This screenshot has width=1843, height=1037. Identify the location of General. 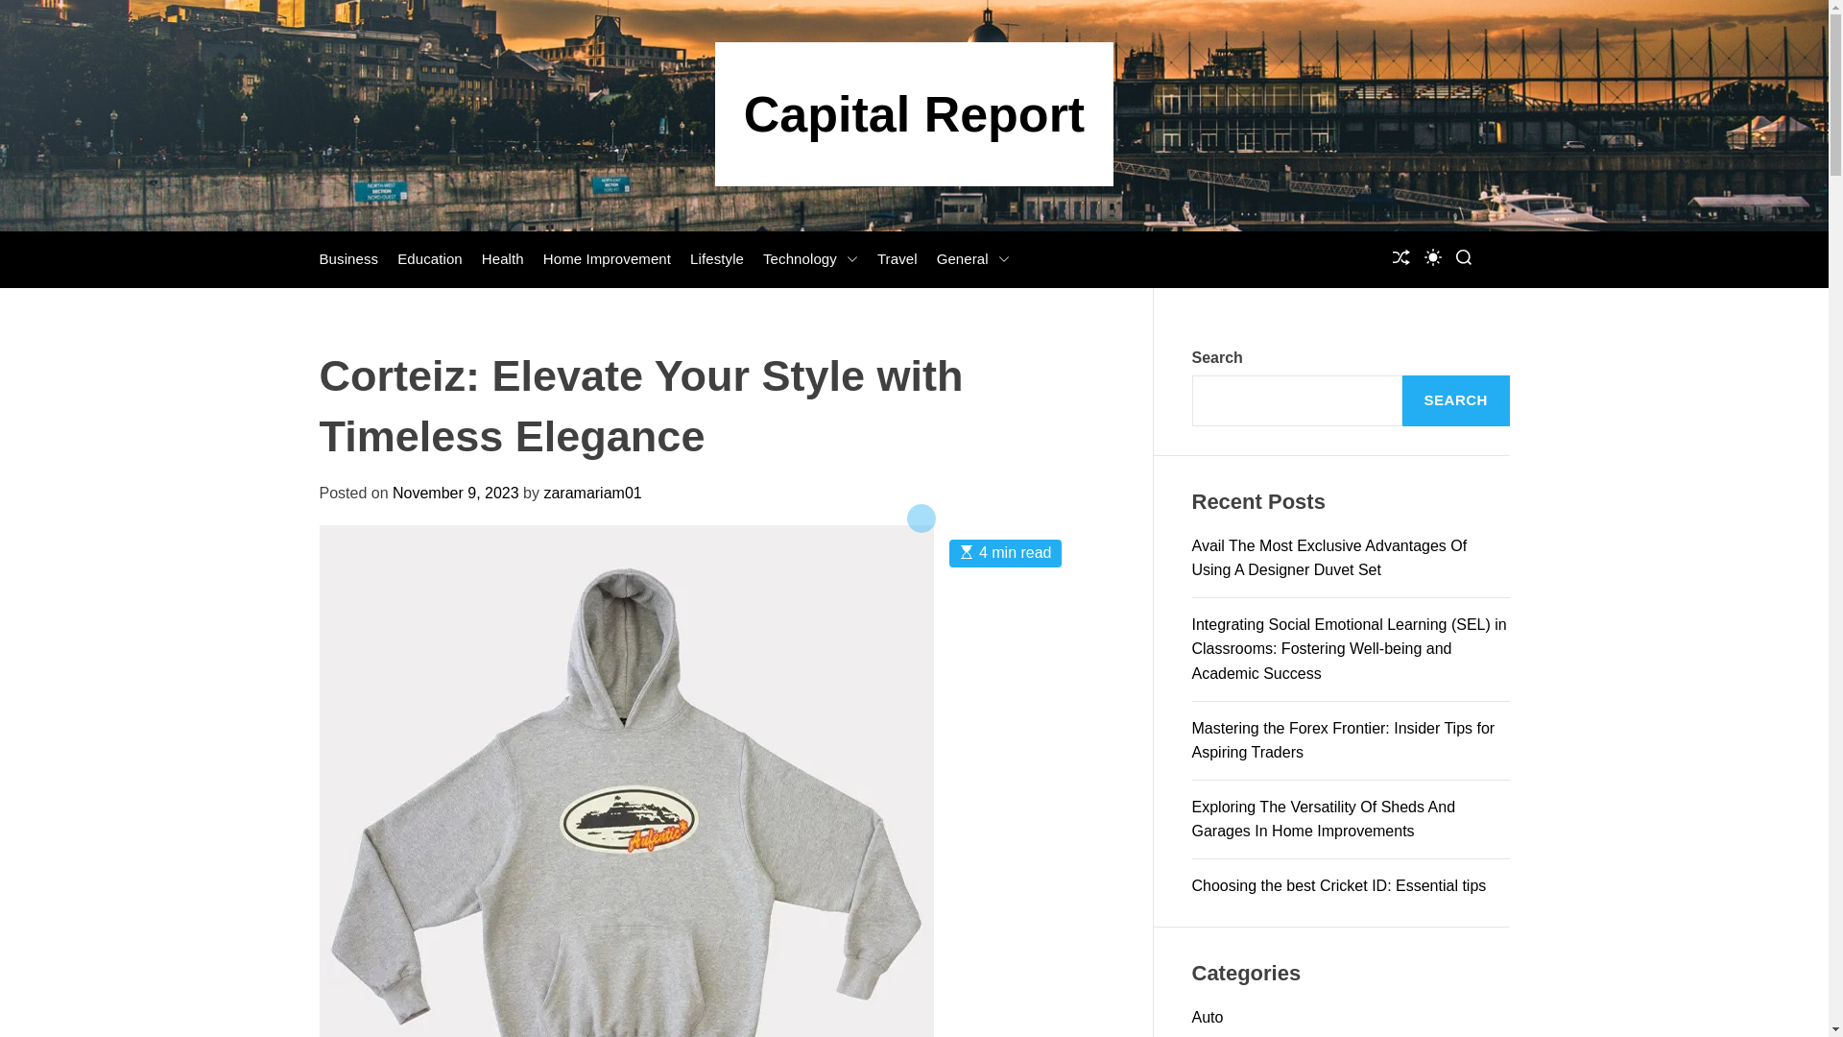
(973, 259).